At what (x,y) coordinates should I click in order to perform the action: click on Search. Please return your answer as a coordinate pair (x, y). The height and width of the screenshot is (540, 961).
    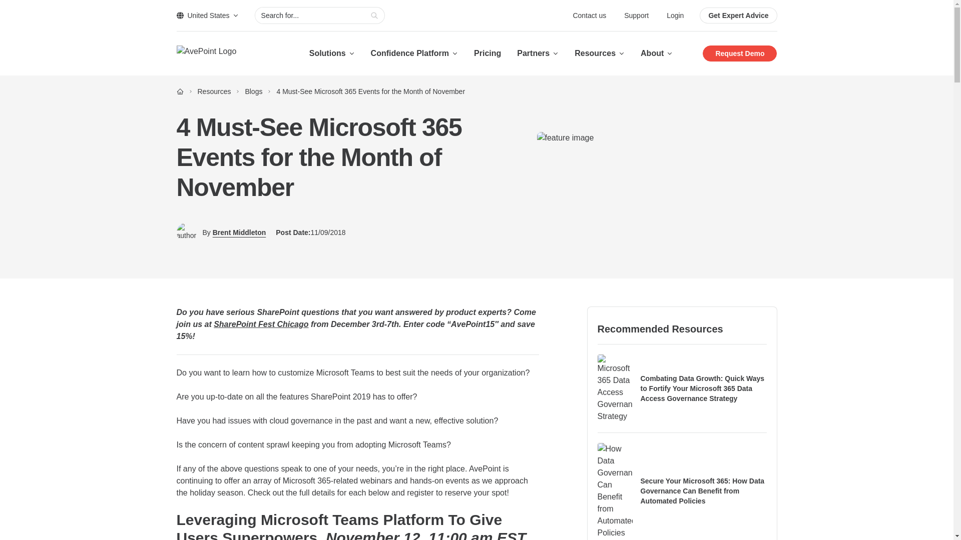
    Looking at the image, I should click on (374, 15).